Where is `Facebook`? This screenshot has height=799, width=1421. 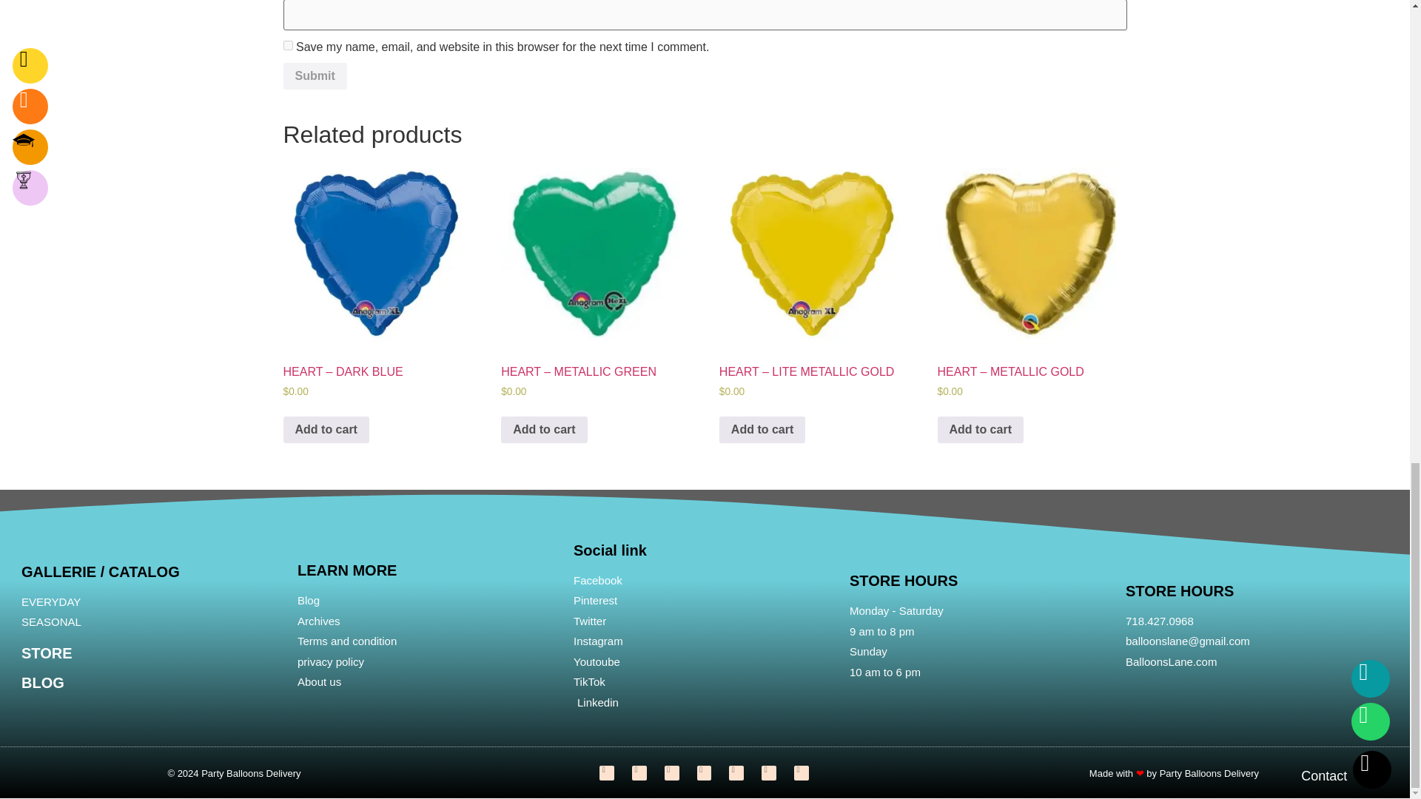 Facebook is located at coordinates (705, 581).